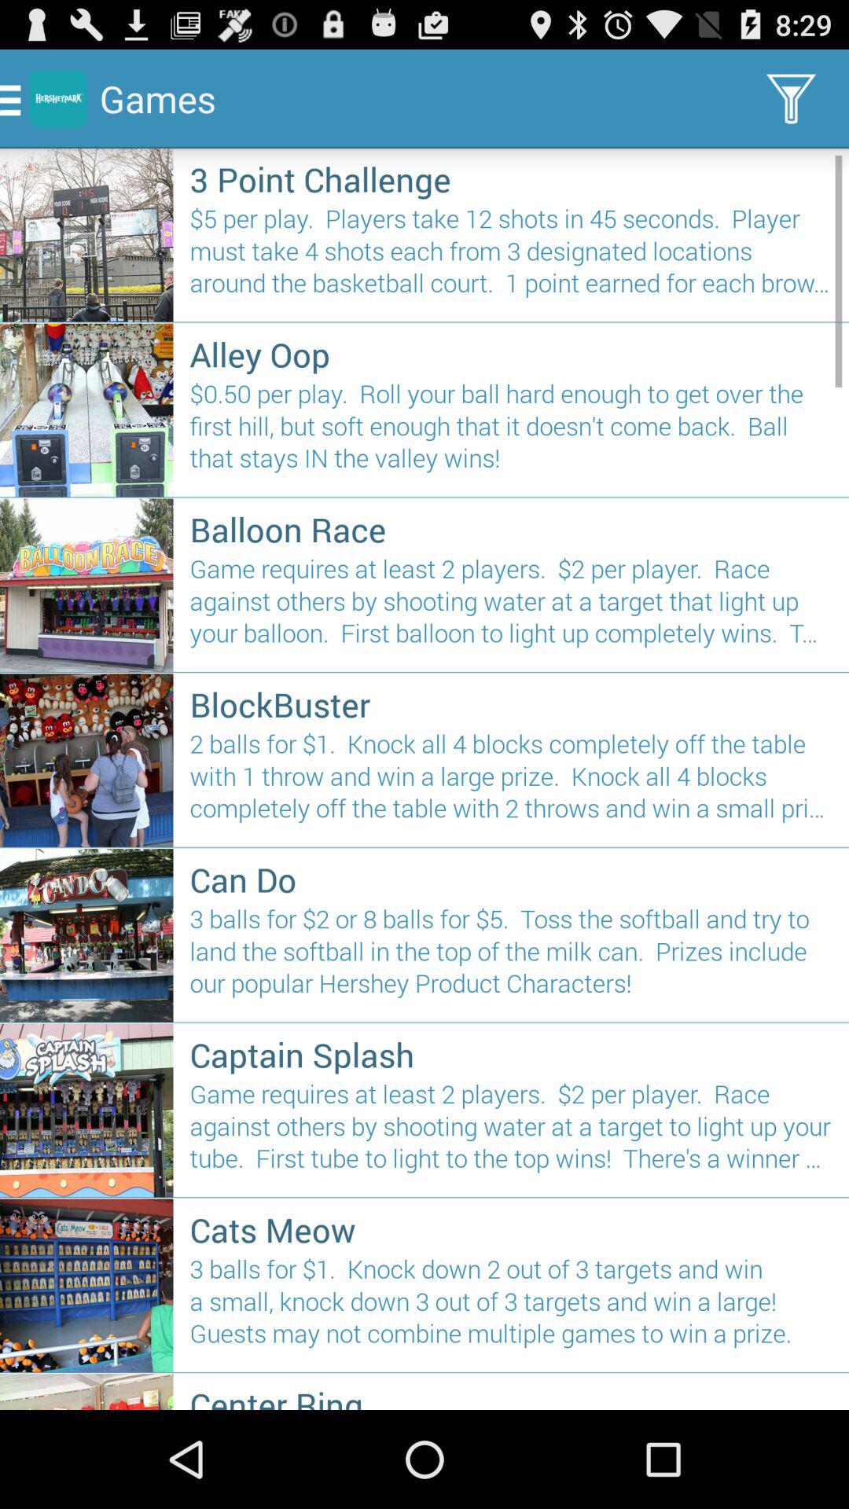 The height and width of the screenshot is (1509, 849). I want to click on open blockbuster, so click(511, 704).